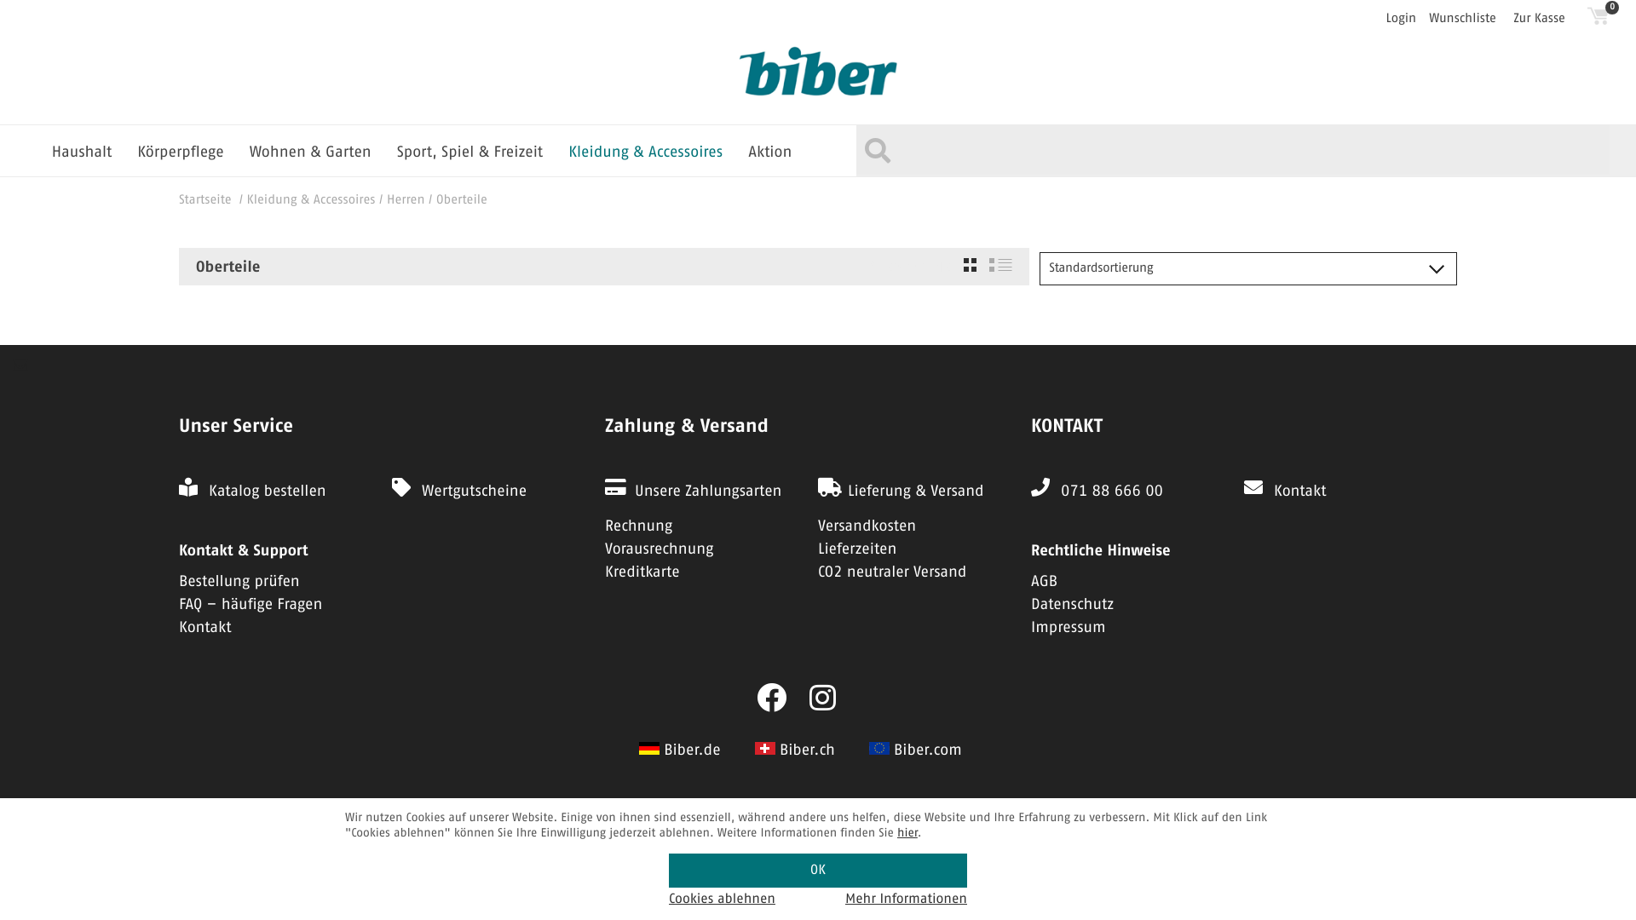 This screenshot has width=1636, height=920. What do you see at coordinates (312, 201) in the screenshot?
I see `Kleidung & Accessoires` at bounding box center [312, 201].